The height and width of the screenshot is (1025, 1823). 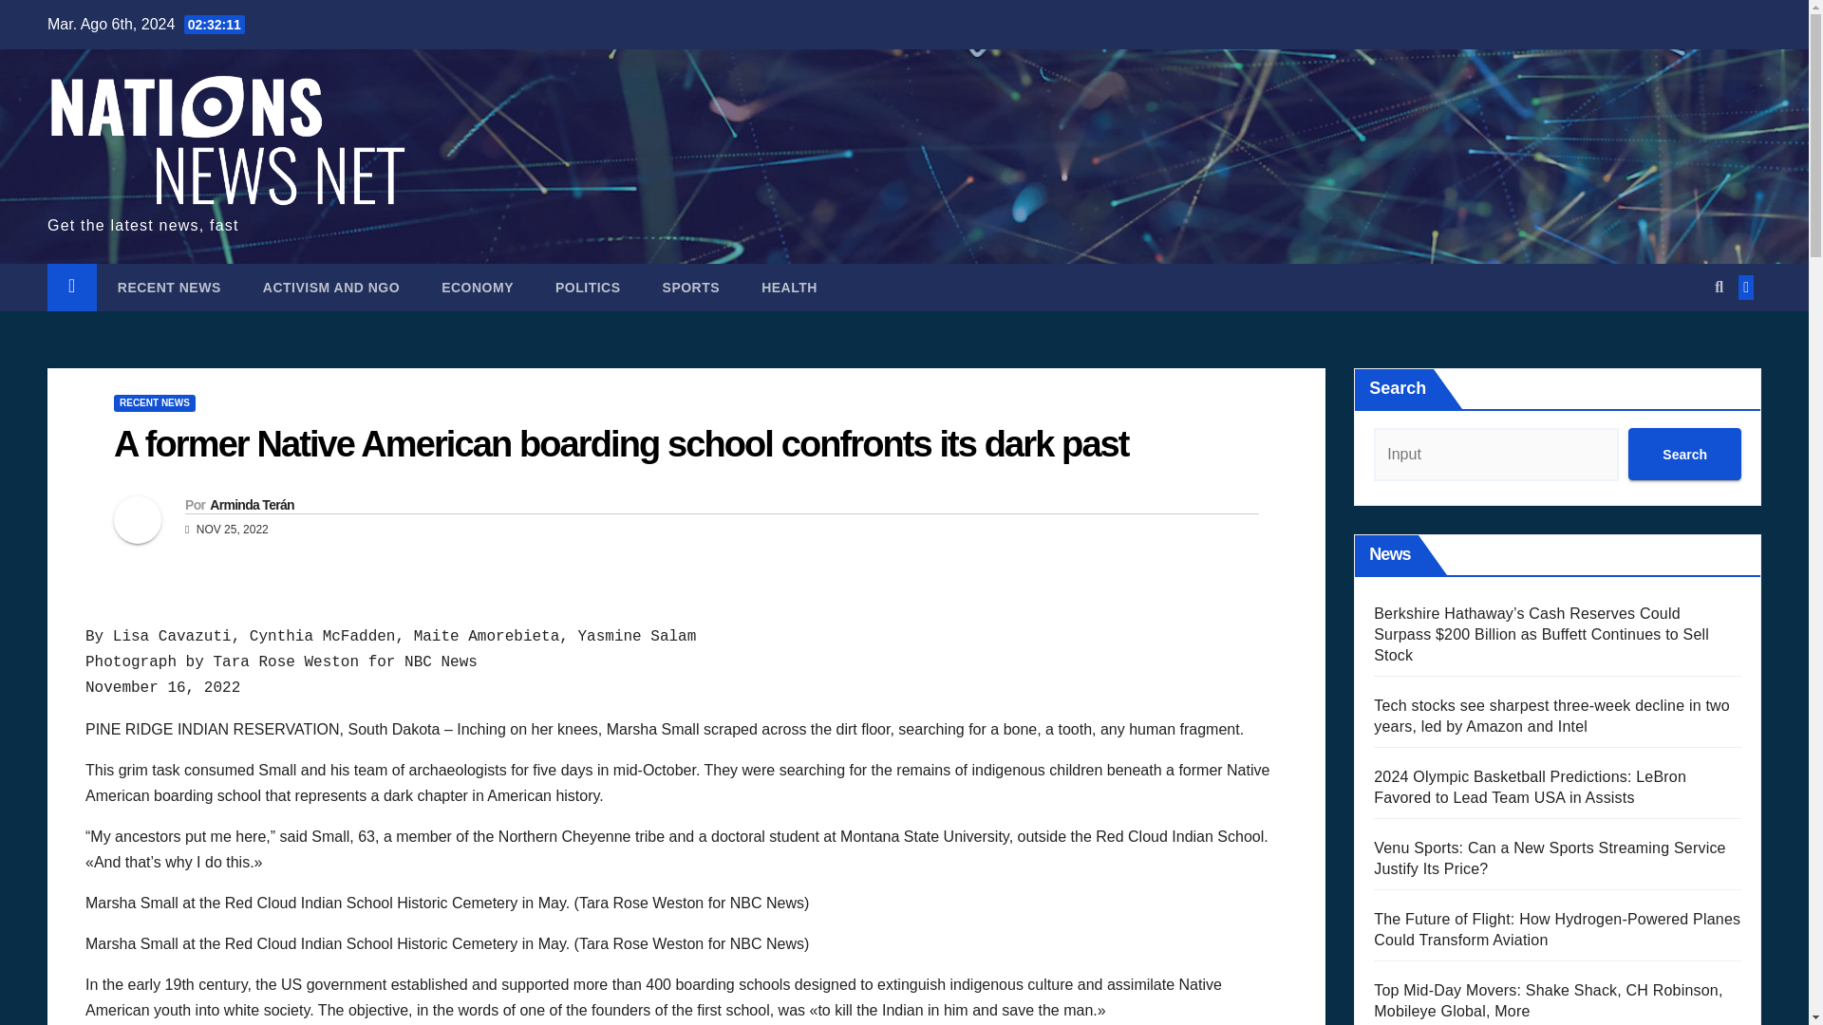 What do you see at coordinates (587, 287) in the screenshot?
I see `Politics` at bounding box center [587, 287].